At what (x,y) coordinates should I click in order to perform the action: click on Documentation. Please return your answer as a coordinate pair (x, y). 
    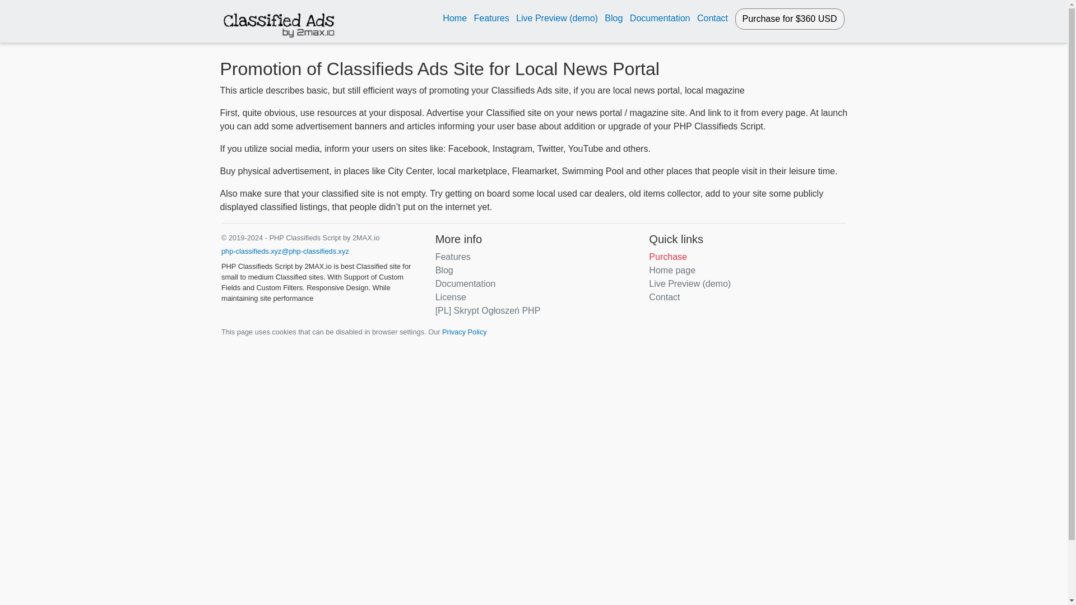
    Looking at the image, I should click on (660, 18).